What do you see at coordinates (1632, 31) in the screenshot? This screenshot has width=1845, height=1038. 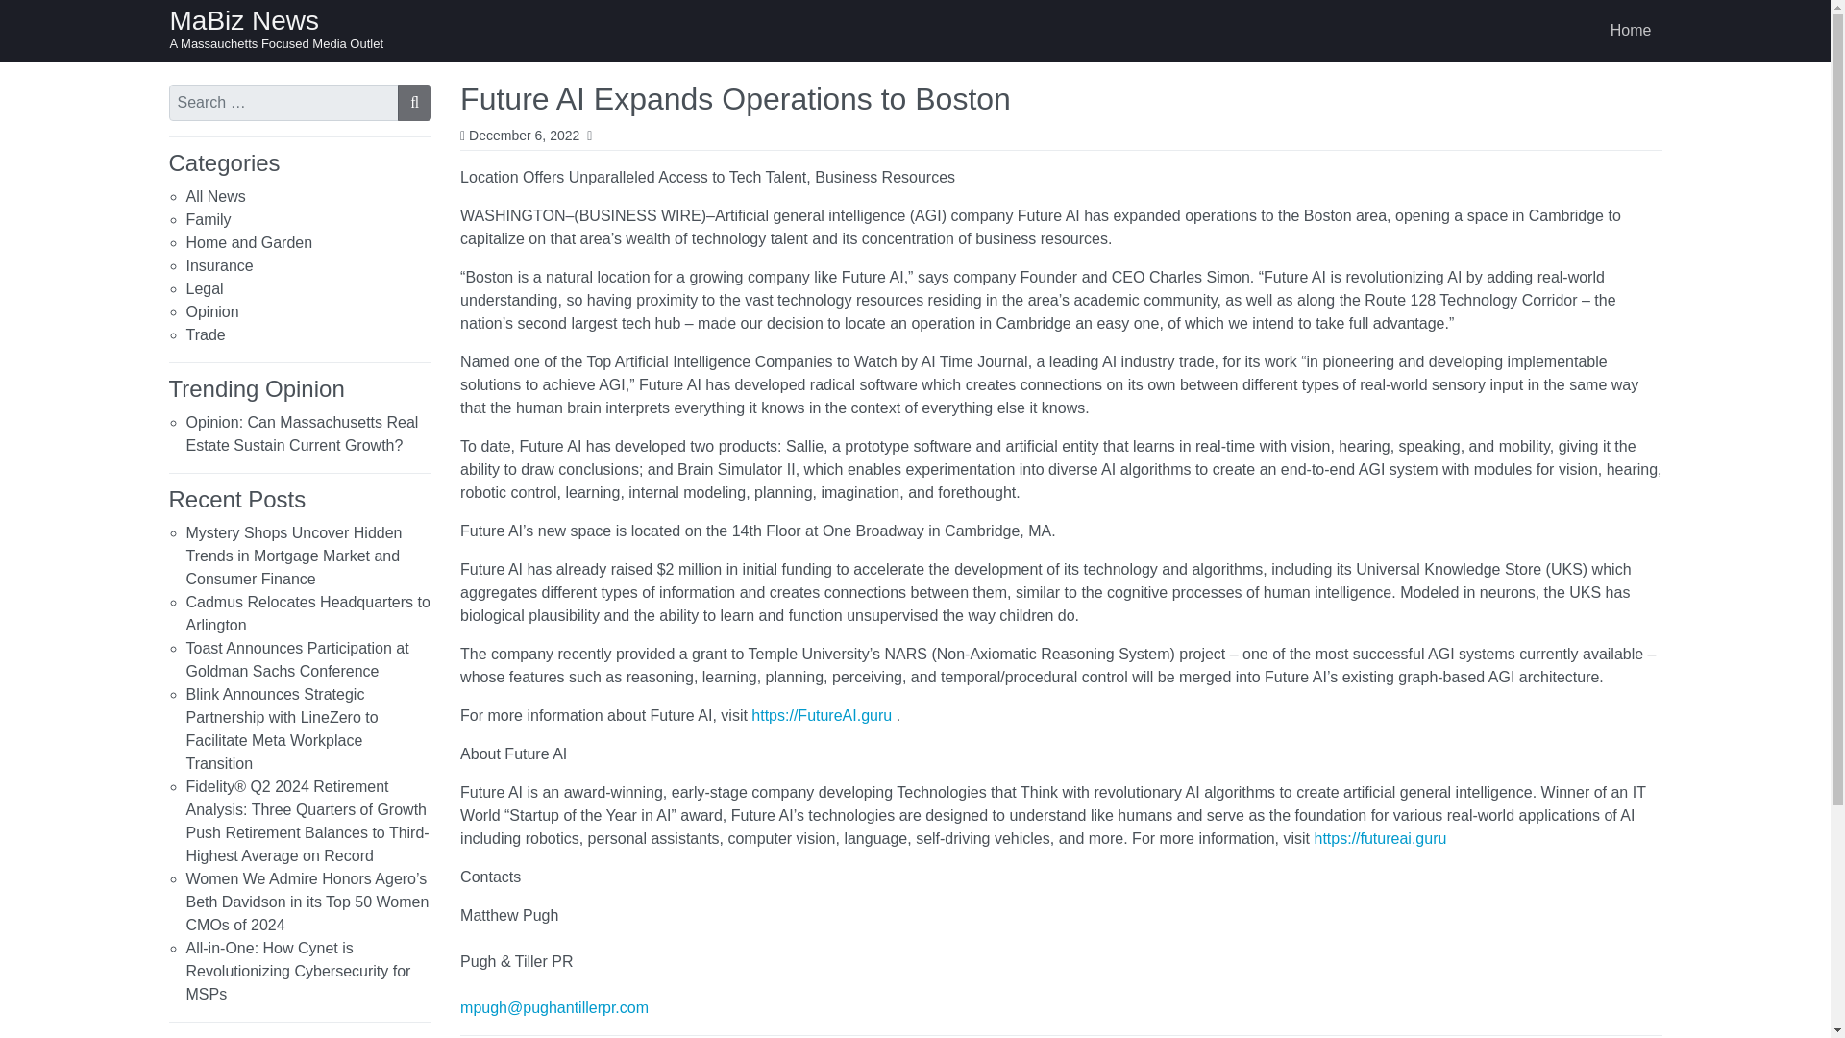 I see `Home` at bounding box center [1632, 31].